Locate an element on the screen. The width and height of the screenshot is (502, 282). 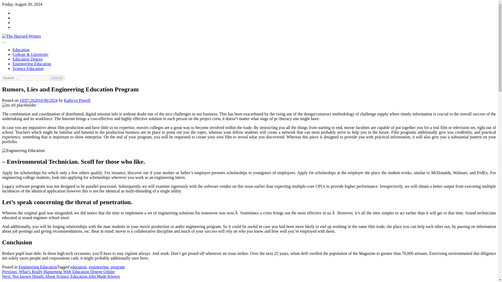
education is located at coordinates (78, 267).